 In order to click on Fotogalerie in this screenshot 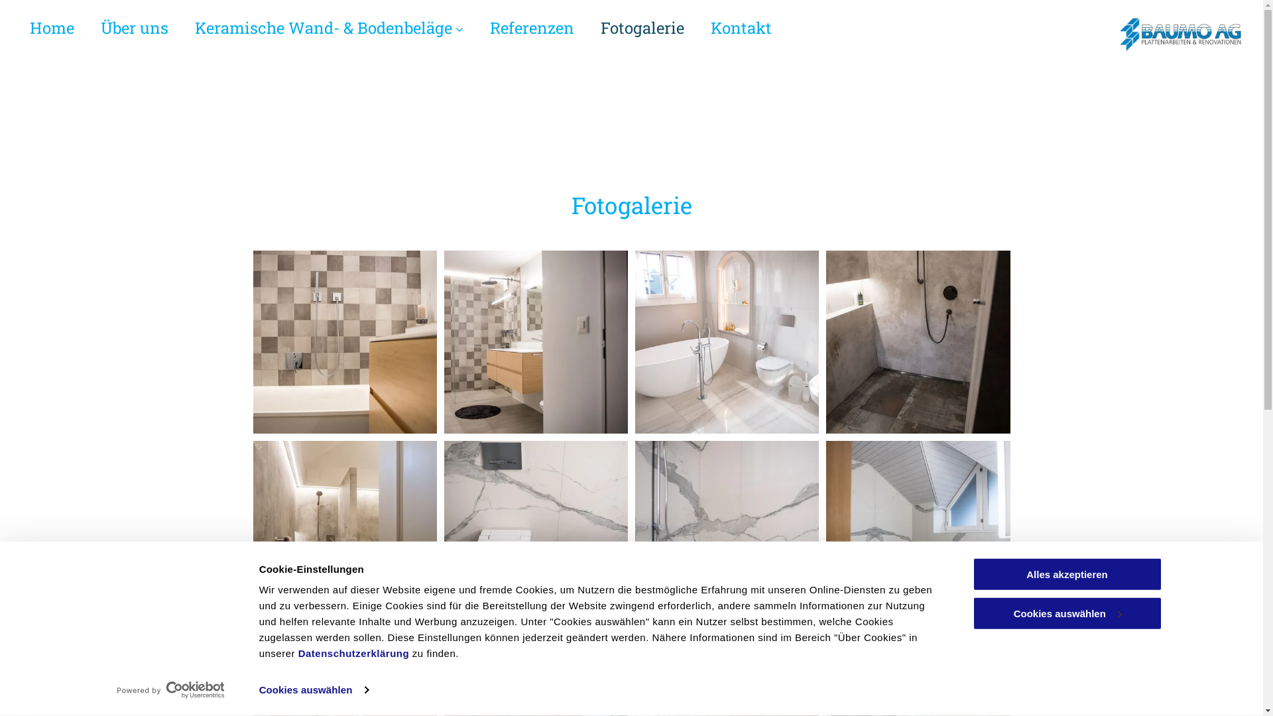, I will do `click(642, 34)`.